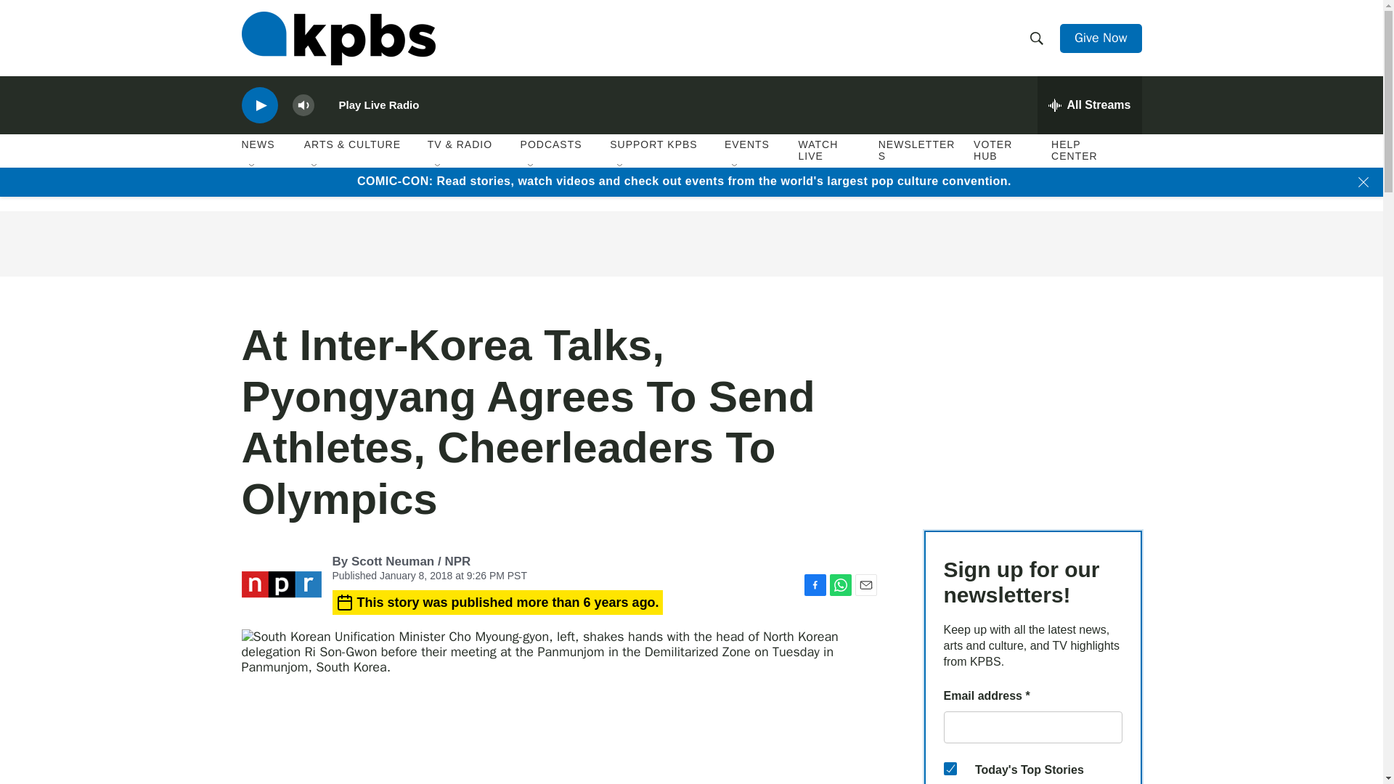  What do you see at coordinates (950, 768) in the screenshot?
I see `4` at bounding box center [950, 768].